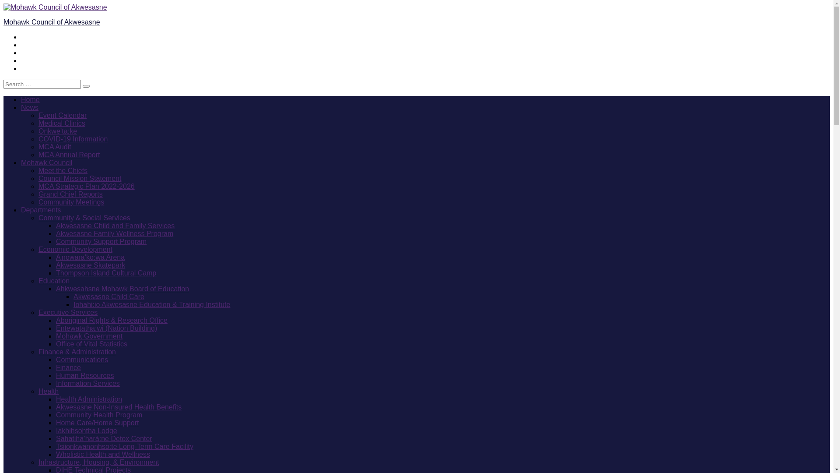 This screenshot has height=473, width=840. I want to click on Health Administration, so click(89, 399).